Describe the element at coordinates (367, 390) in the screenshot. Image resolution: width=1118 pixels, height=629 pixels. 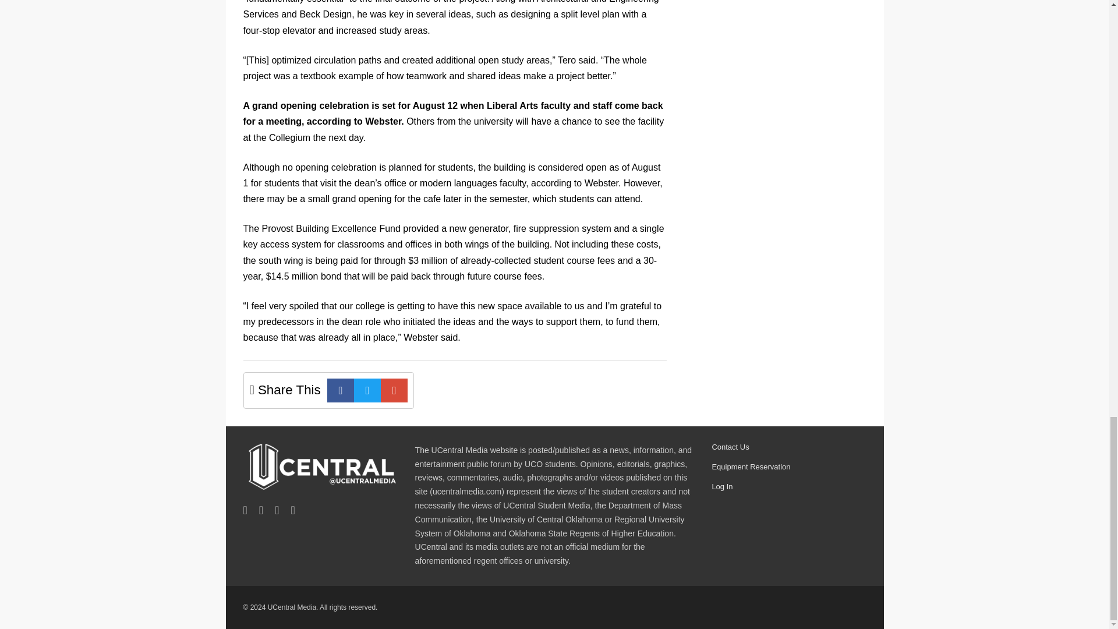
I see `Twitter` at that location.